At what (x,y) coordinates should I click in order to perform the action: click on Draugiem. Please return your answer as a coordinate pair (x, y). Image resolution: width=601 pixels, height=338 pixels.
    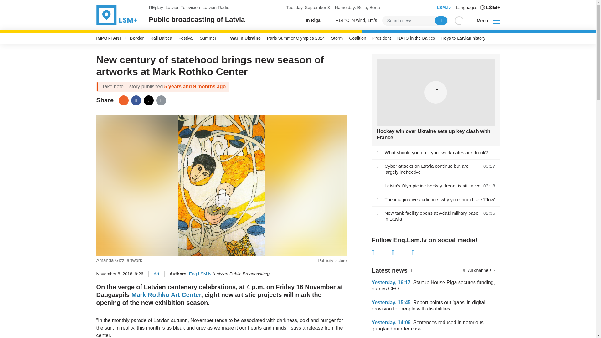
    Looking at the image, I should click on (123, 100).